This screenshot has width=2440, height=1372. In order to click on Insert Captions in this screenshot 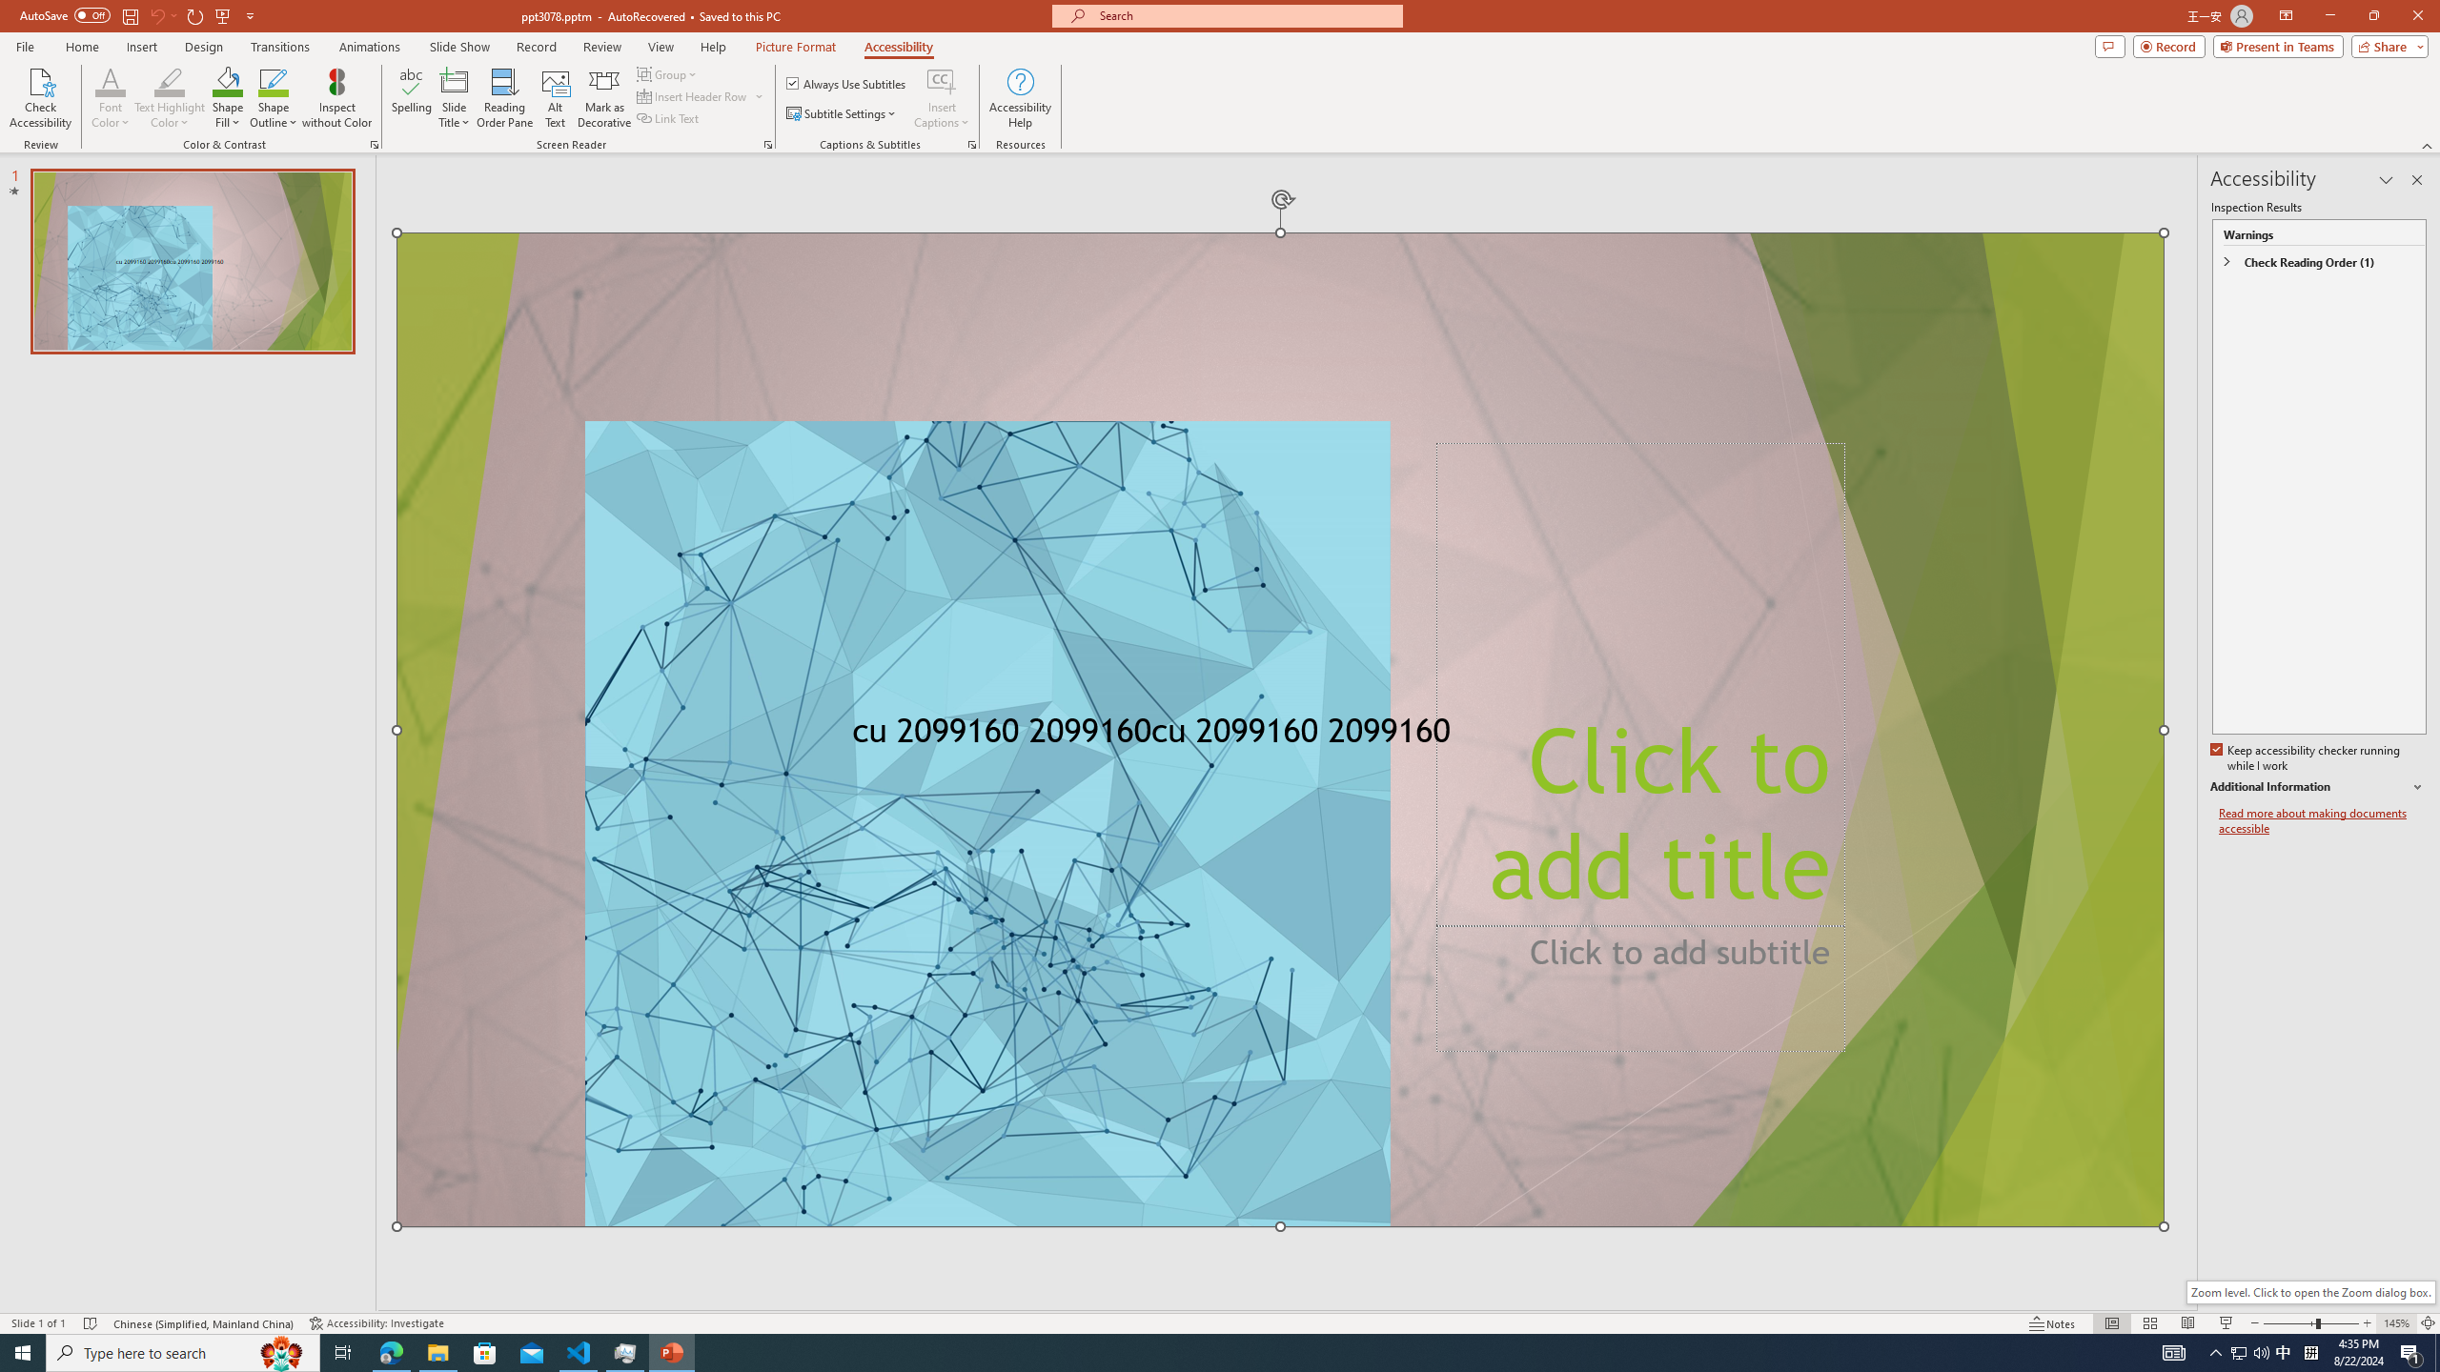, I will do `click(942, 98)`.